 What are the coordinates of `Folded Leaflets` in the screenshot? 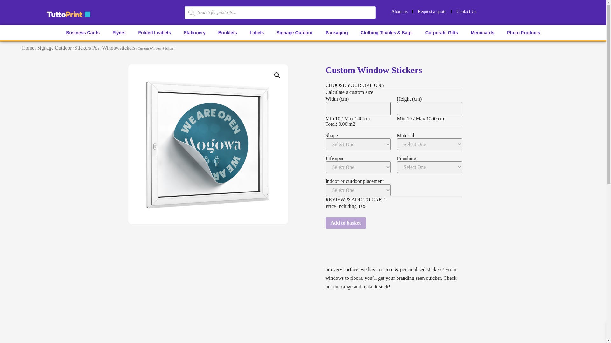 It's located at (155, 32).